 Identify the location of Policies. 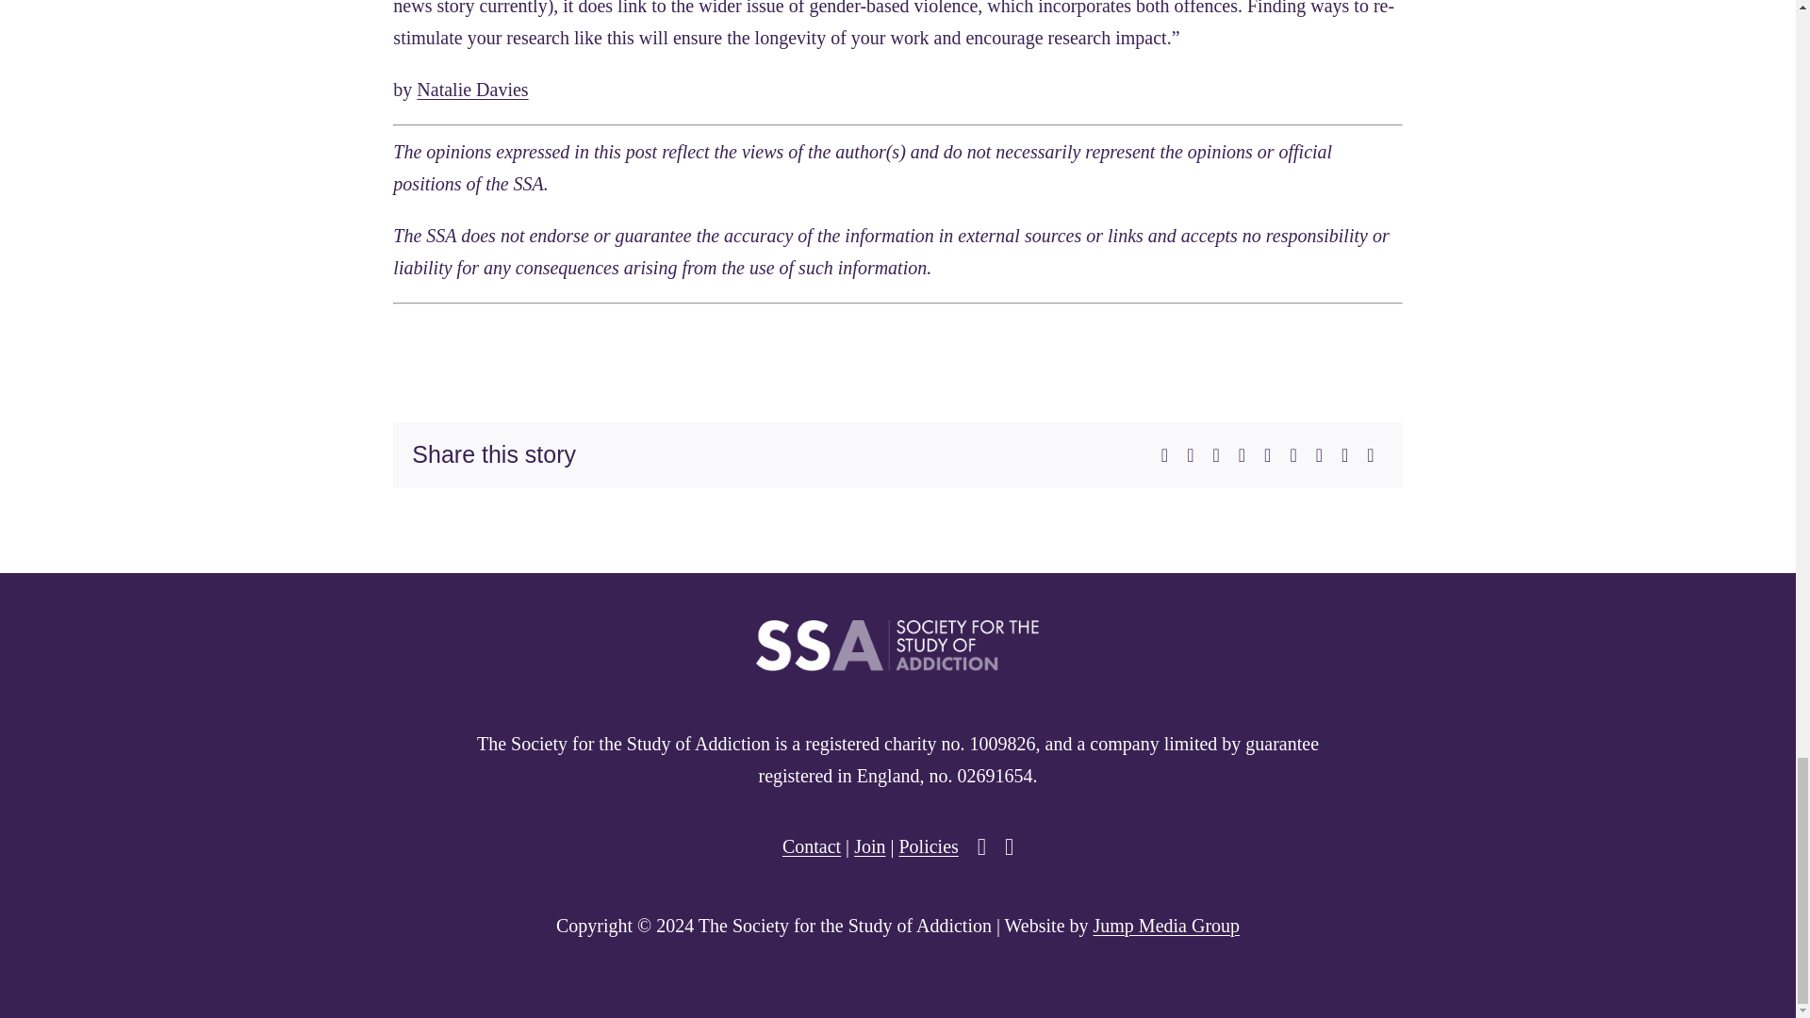
(928, 846).